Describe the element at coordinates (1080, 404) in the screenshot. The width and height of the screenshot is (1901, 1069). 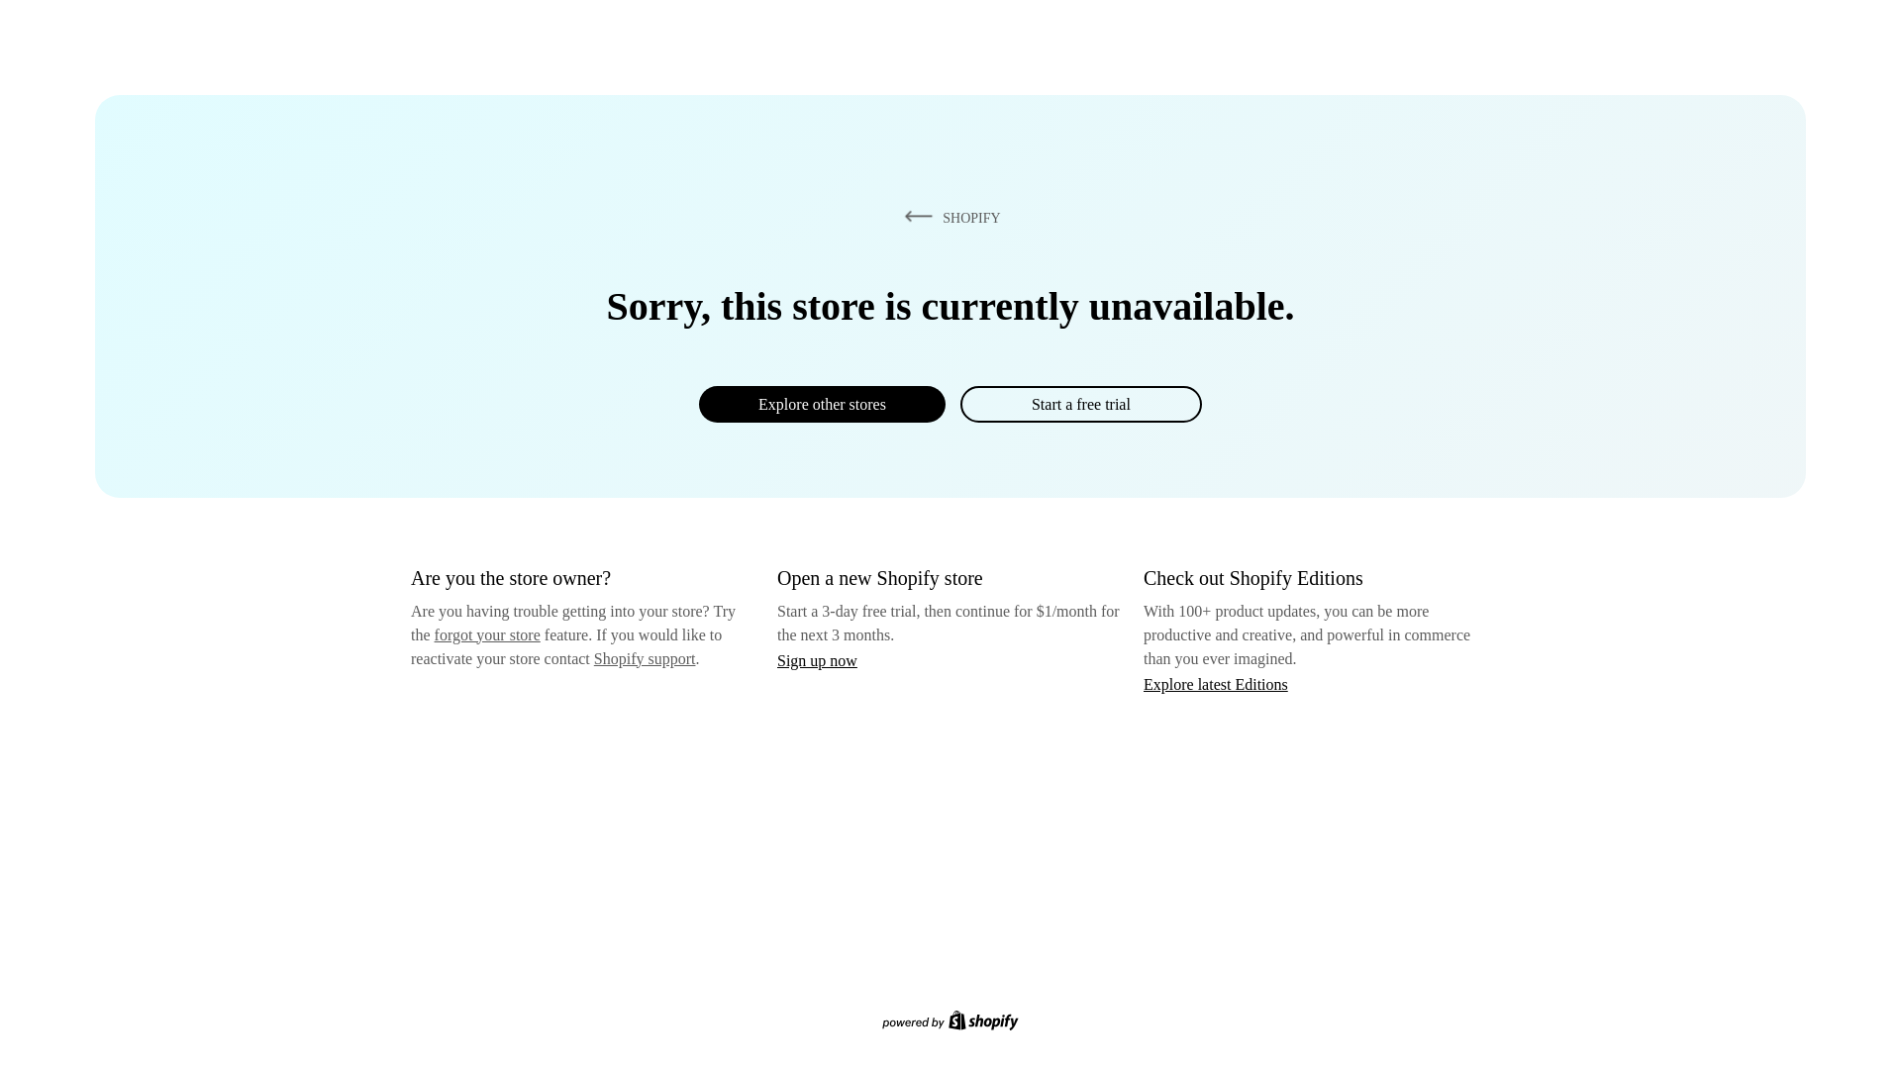
I see `Start a free trial` at that location.